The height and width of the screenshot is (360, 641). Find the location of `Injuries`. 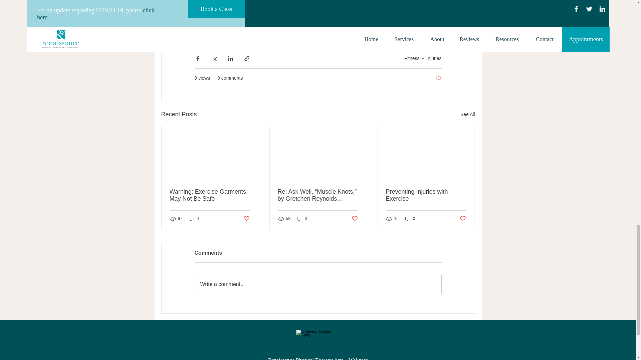

Injuries is located at coordinates (434, 58).